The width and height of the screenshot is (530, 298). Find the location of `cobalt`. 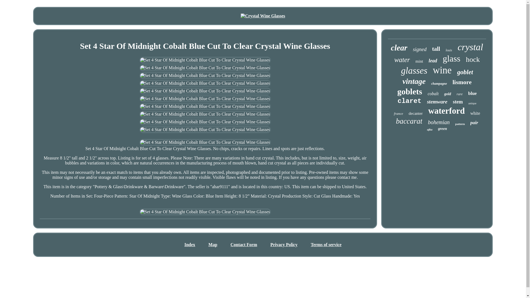

cobalt is located at coordinates (433, 94).